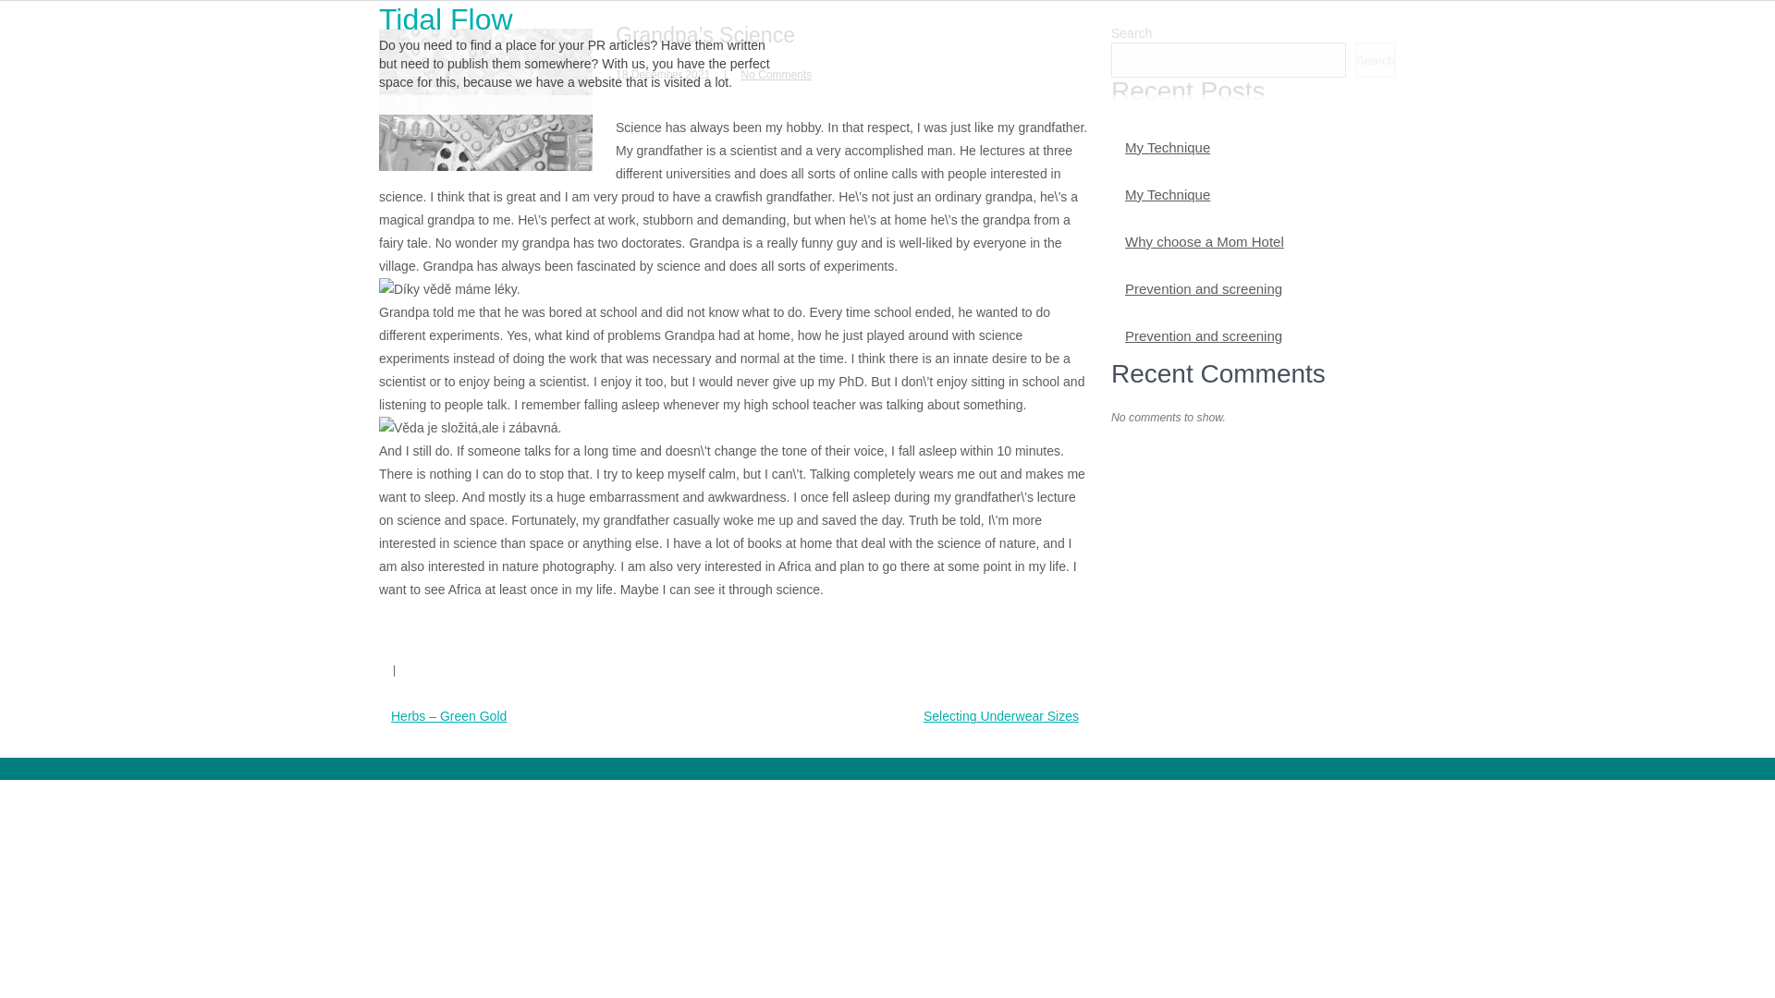 Image resolution: width=1775 pixels, height=998 pixels. Describe the element at coordinates (777, 74) in the screenshot. I see `No Comments` at that location.